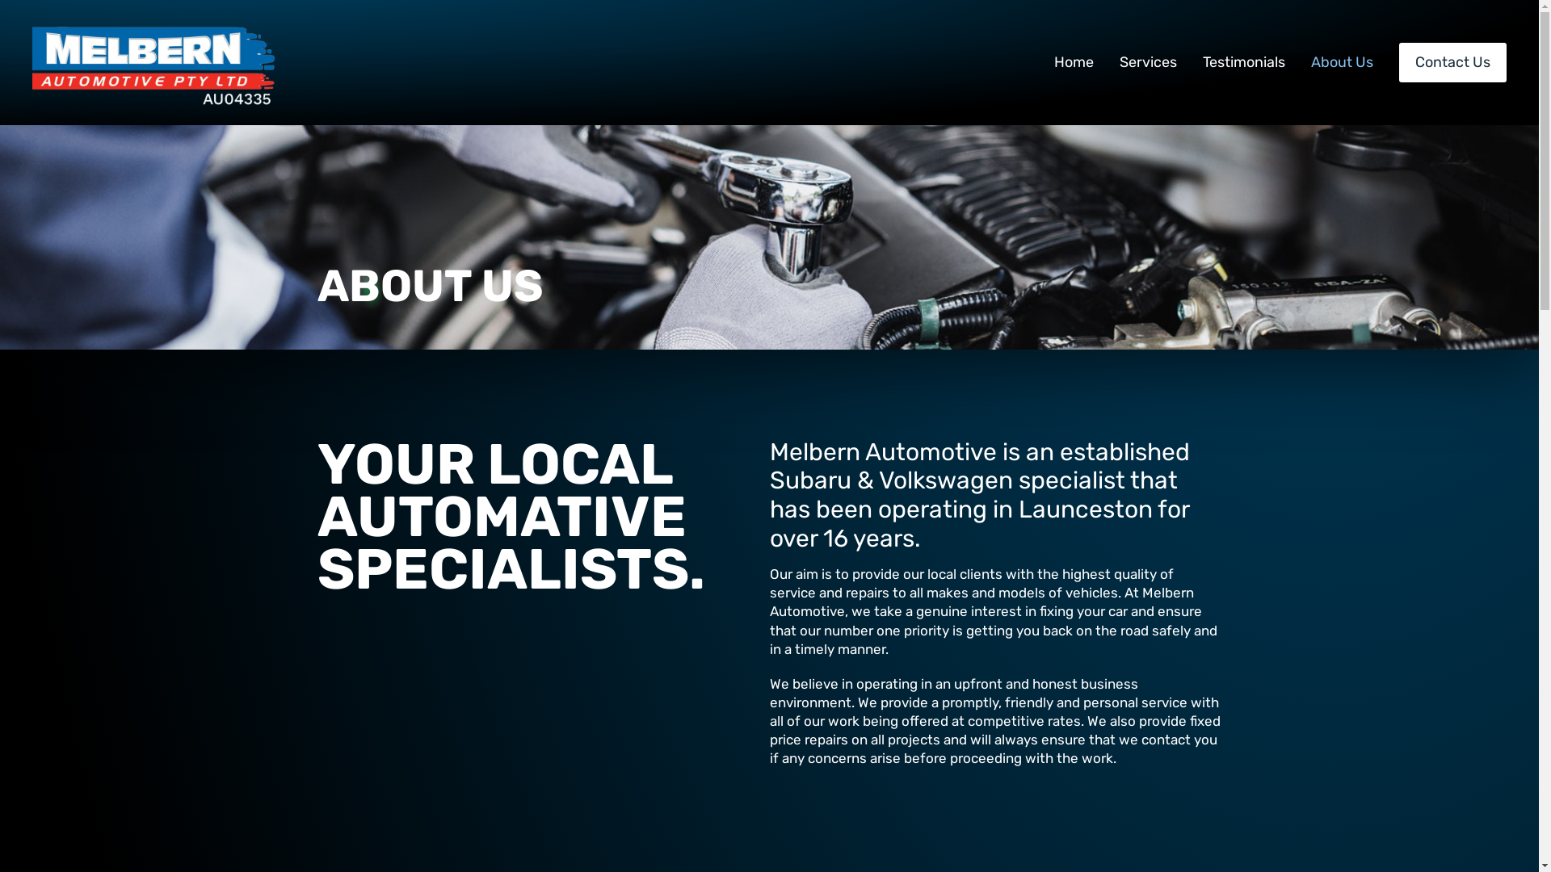 The width and height of the screenshot is (1551, 872). Describe the element at coordinates (1149, 63) in the screenshot. I see `Services` at that location.